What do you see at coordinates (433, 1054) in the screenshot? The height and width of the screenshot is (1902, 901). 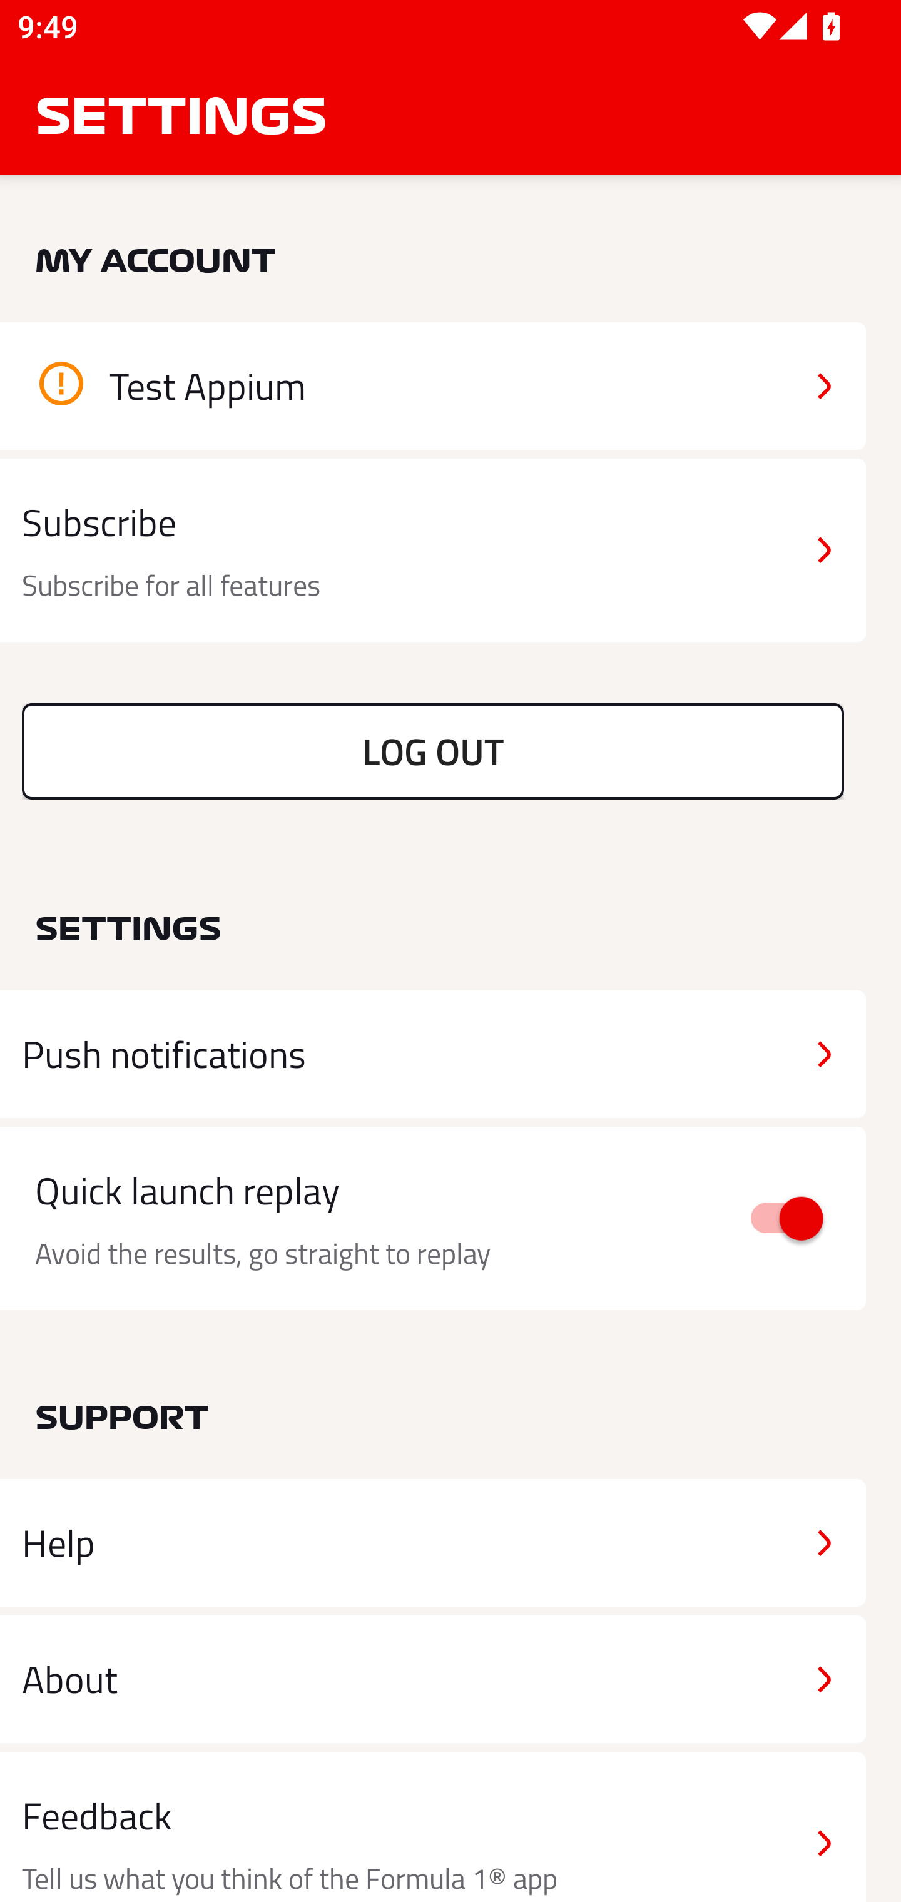 I see `Push notifications` at bounding box center [433, 1054].